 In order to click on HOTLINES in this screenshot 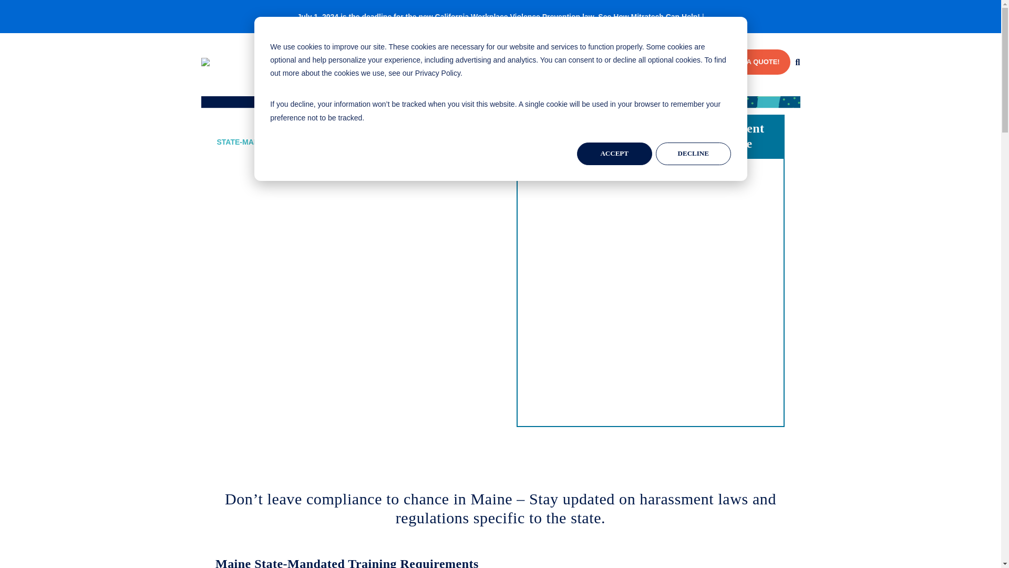, I will do `click(409, 62)`.